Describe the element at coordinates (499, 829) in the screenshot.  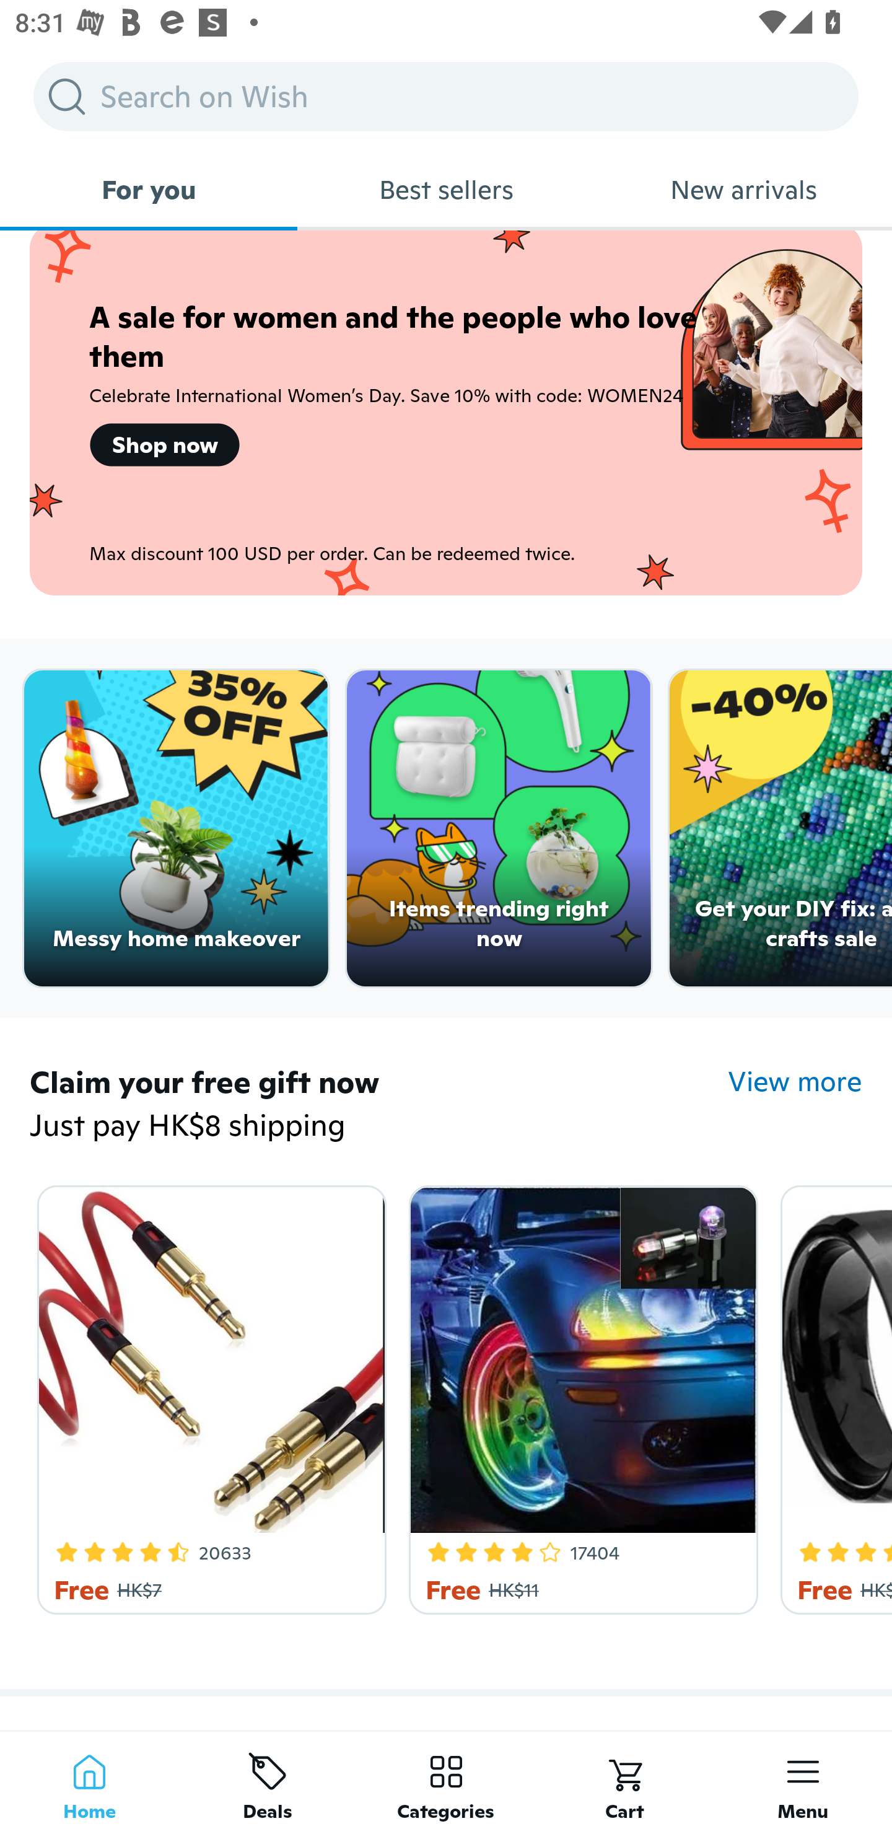
I see `Items trending right now` at that location.